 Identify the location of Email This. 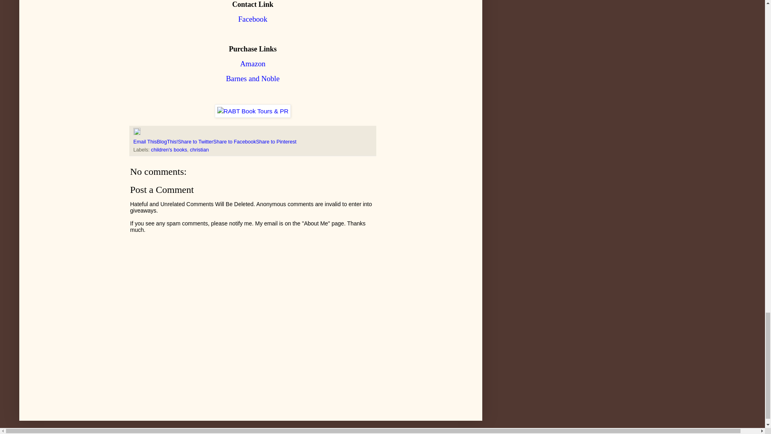
(145, 141).